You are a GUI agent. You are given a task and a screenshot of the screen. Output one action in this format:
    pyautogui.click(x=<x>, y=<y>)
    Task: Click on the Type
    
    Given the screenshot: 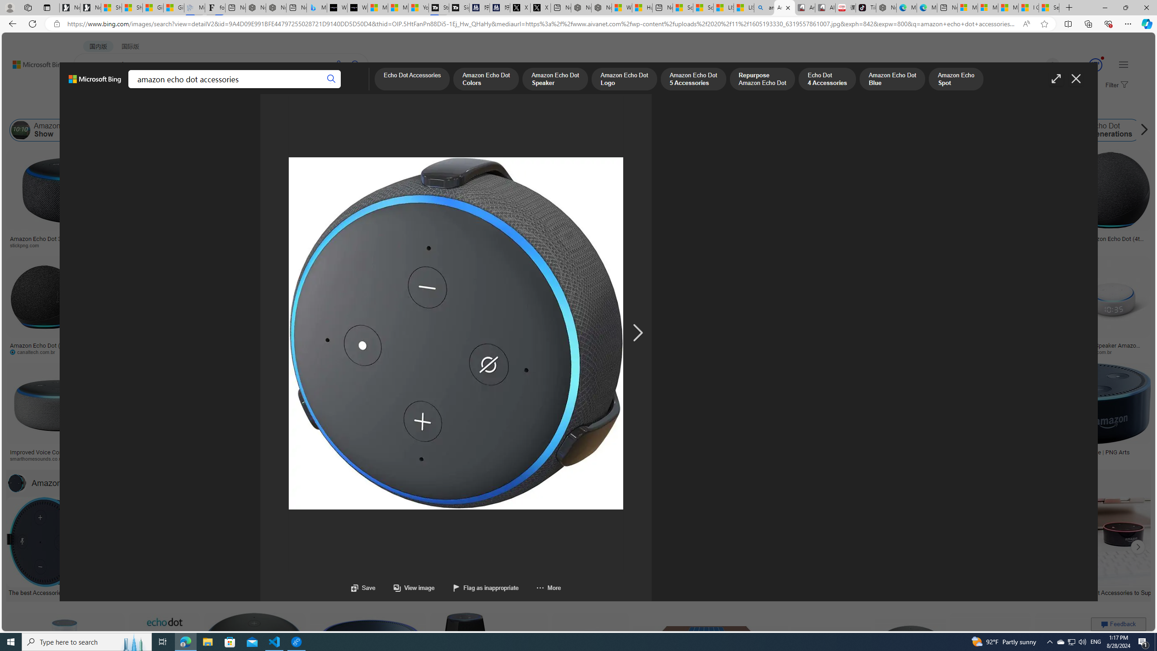 What is the action you would take?
    pyautogui.click(x=169, y=108)
    